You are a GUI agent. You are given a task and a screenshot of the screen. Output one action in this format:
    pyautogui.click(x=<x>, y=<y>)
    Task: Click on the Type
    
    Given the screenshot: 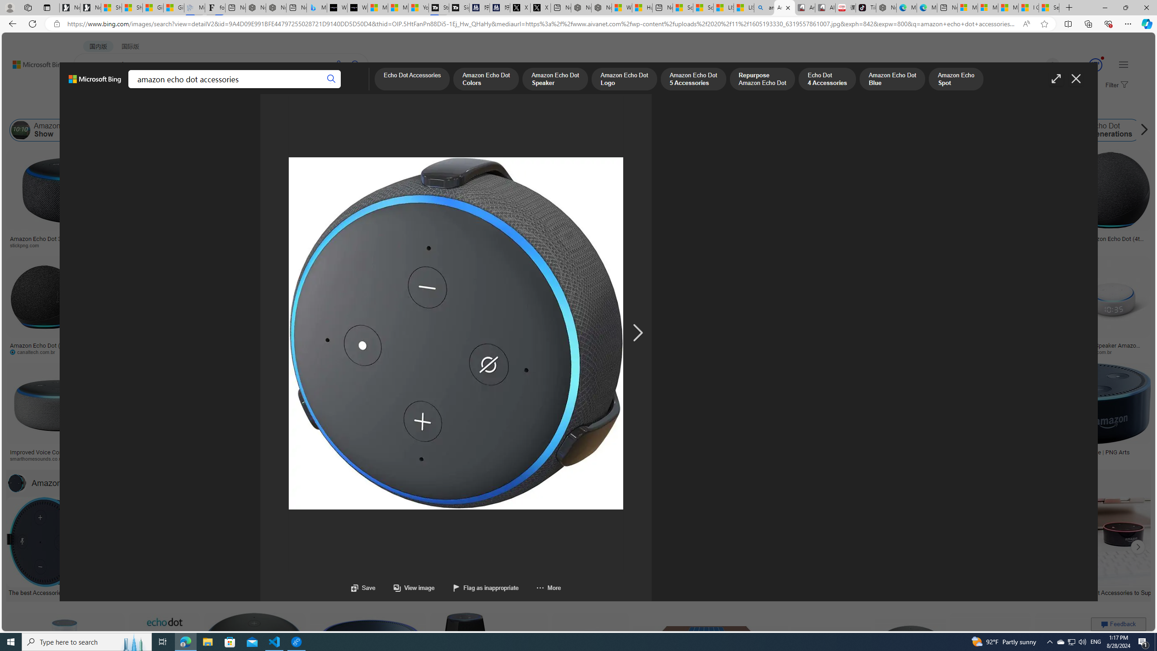 What is the action you would take?
    pyautogui.click(x=169, y=108)
    